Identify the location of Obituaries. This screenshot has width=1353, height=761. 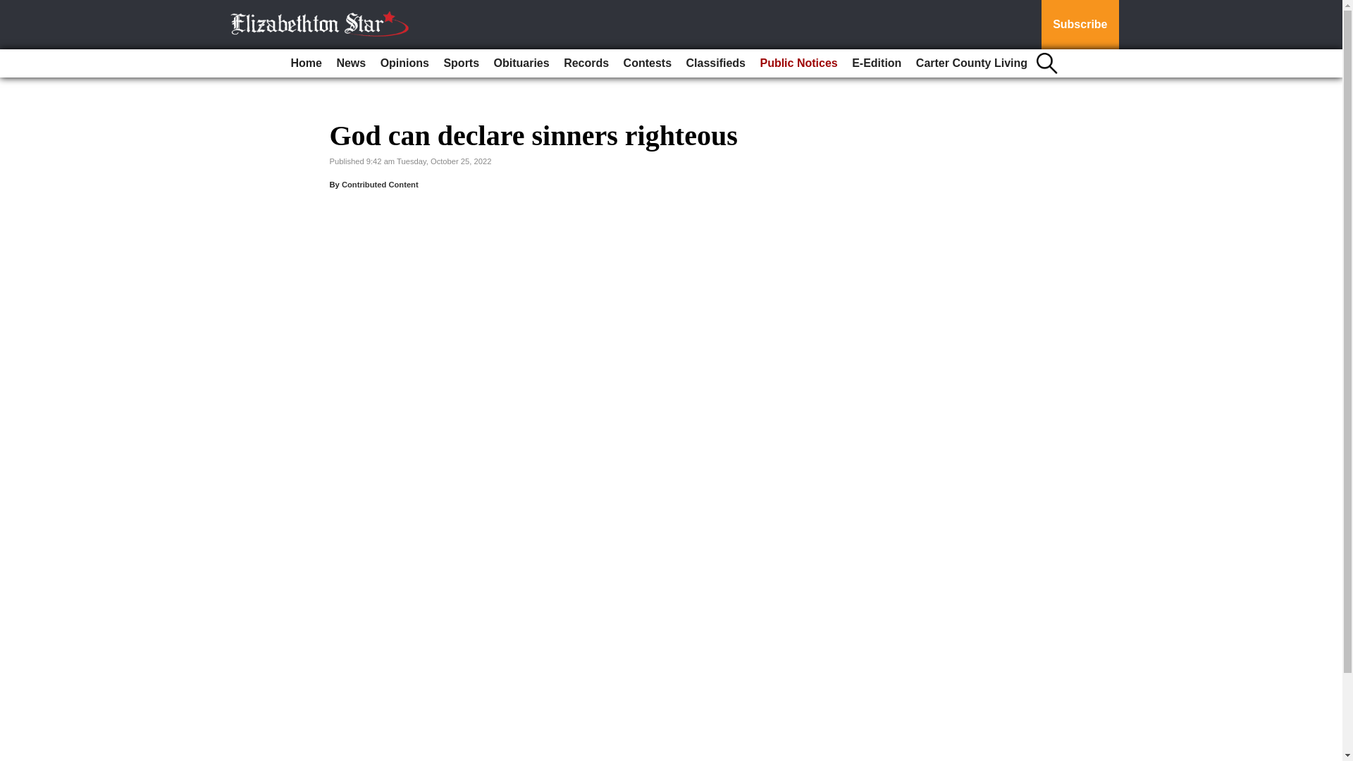
(521, 63).